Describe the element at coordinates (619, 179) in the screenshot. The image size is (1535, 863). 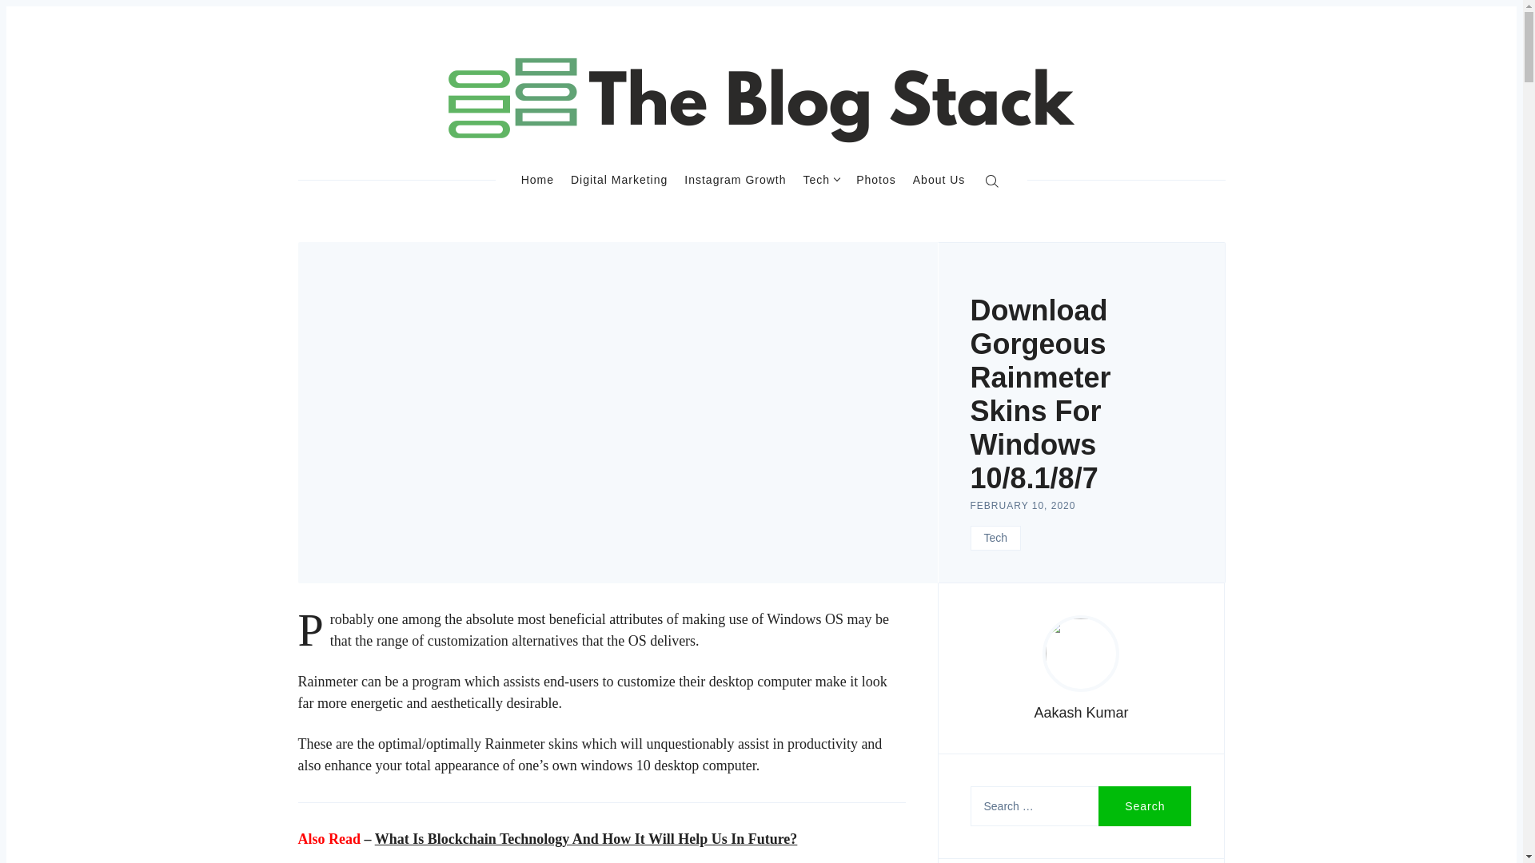
I see `Digital Marketing` at that location.